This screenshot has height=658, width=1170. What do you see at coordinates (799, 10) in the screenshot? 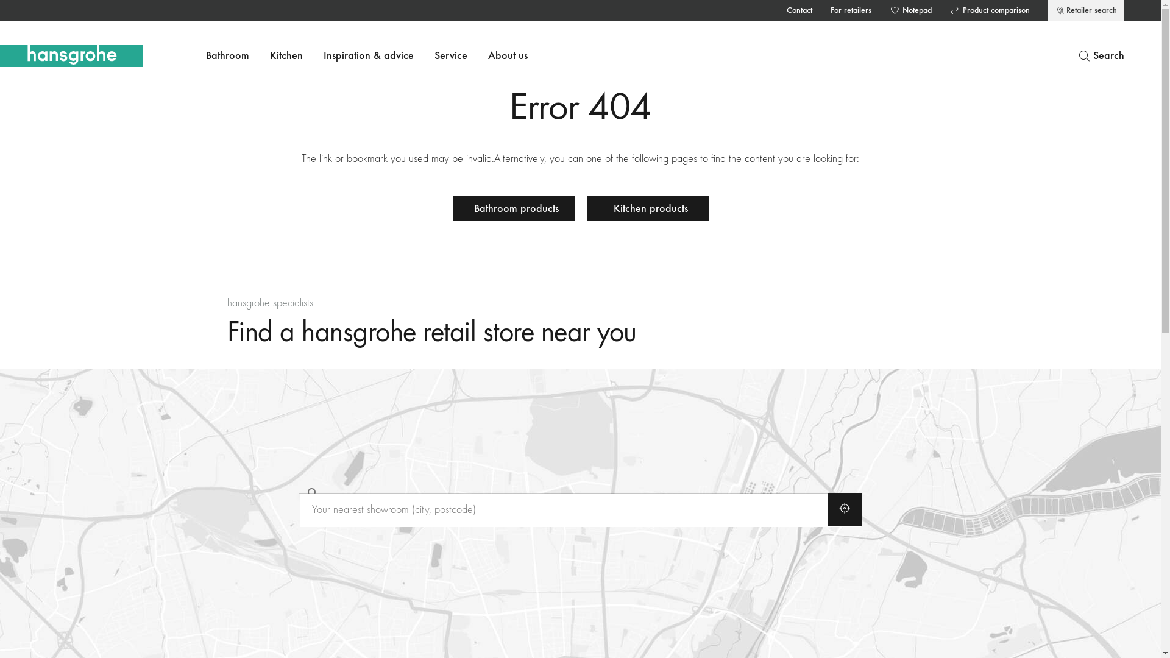
I see `Contact` at bounding box center [799, 10].